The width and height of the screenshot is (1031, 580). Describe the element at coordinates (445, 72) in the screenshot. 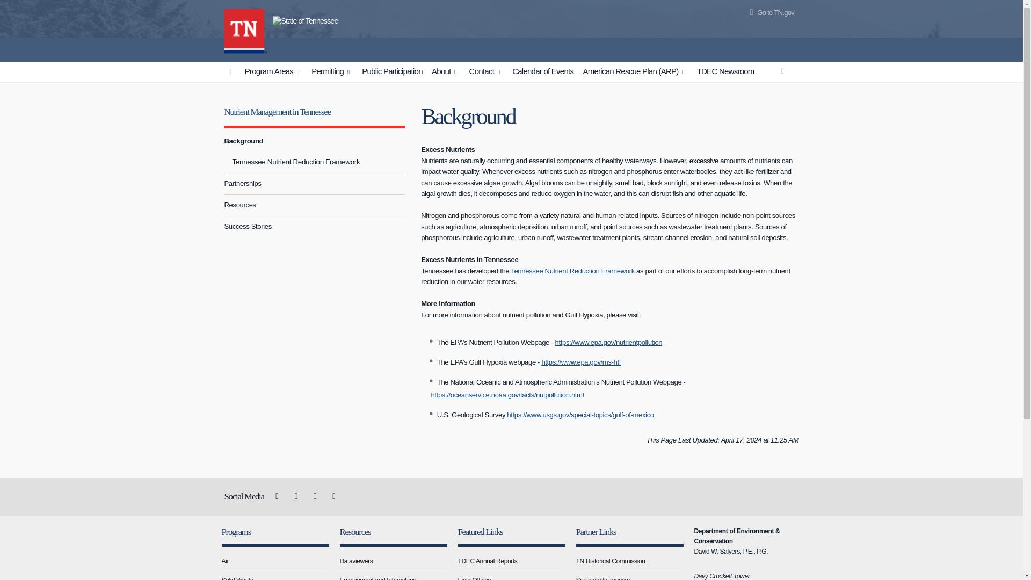

I see `About` at that location.